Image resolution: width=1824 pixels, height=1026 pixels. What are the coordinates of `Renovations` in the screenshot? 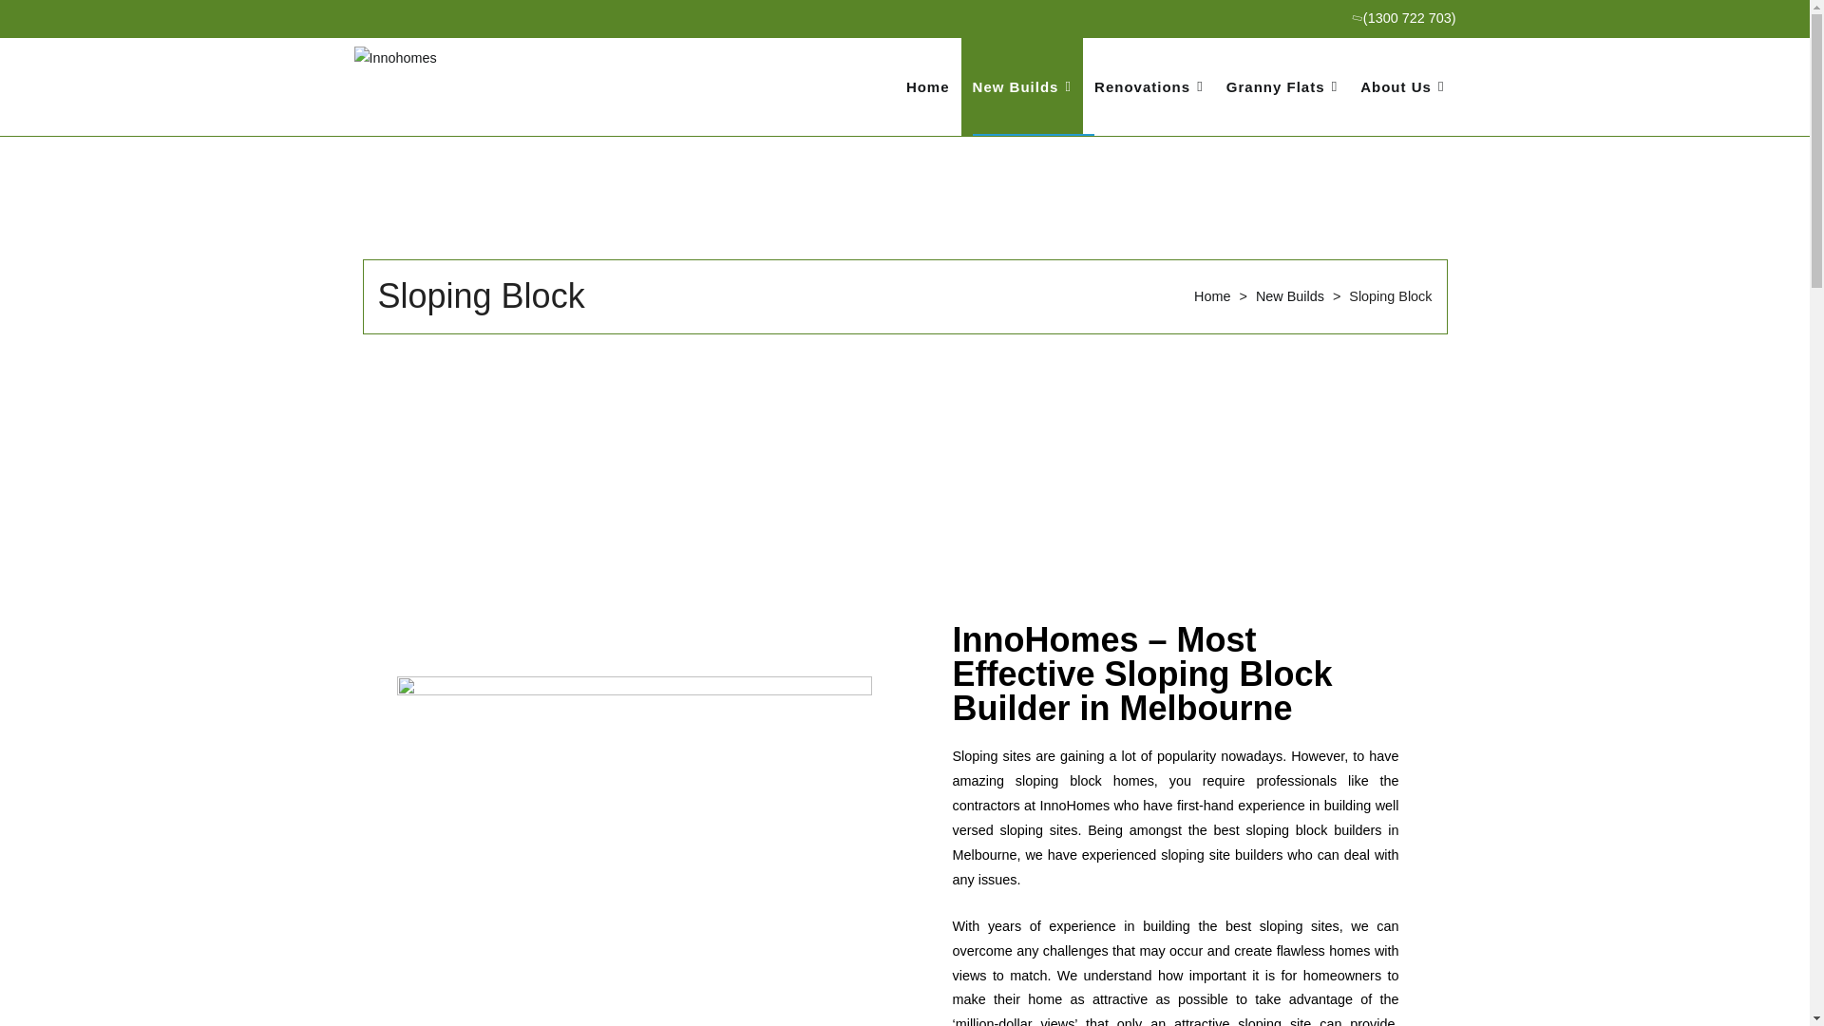 It's located at (1149, 85).